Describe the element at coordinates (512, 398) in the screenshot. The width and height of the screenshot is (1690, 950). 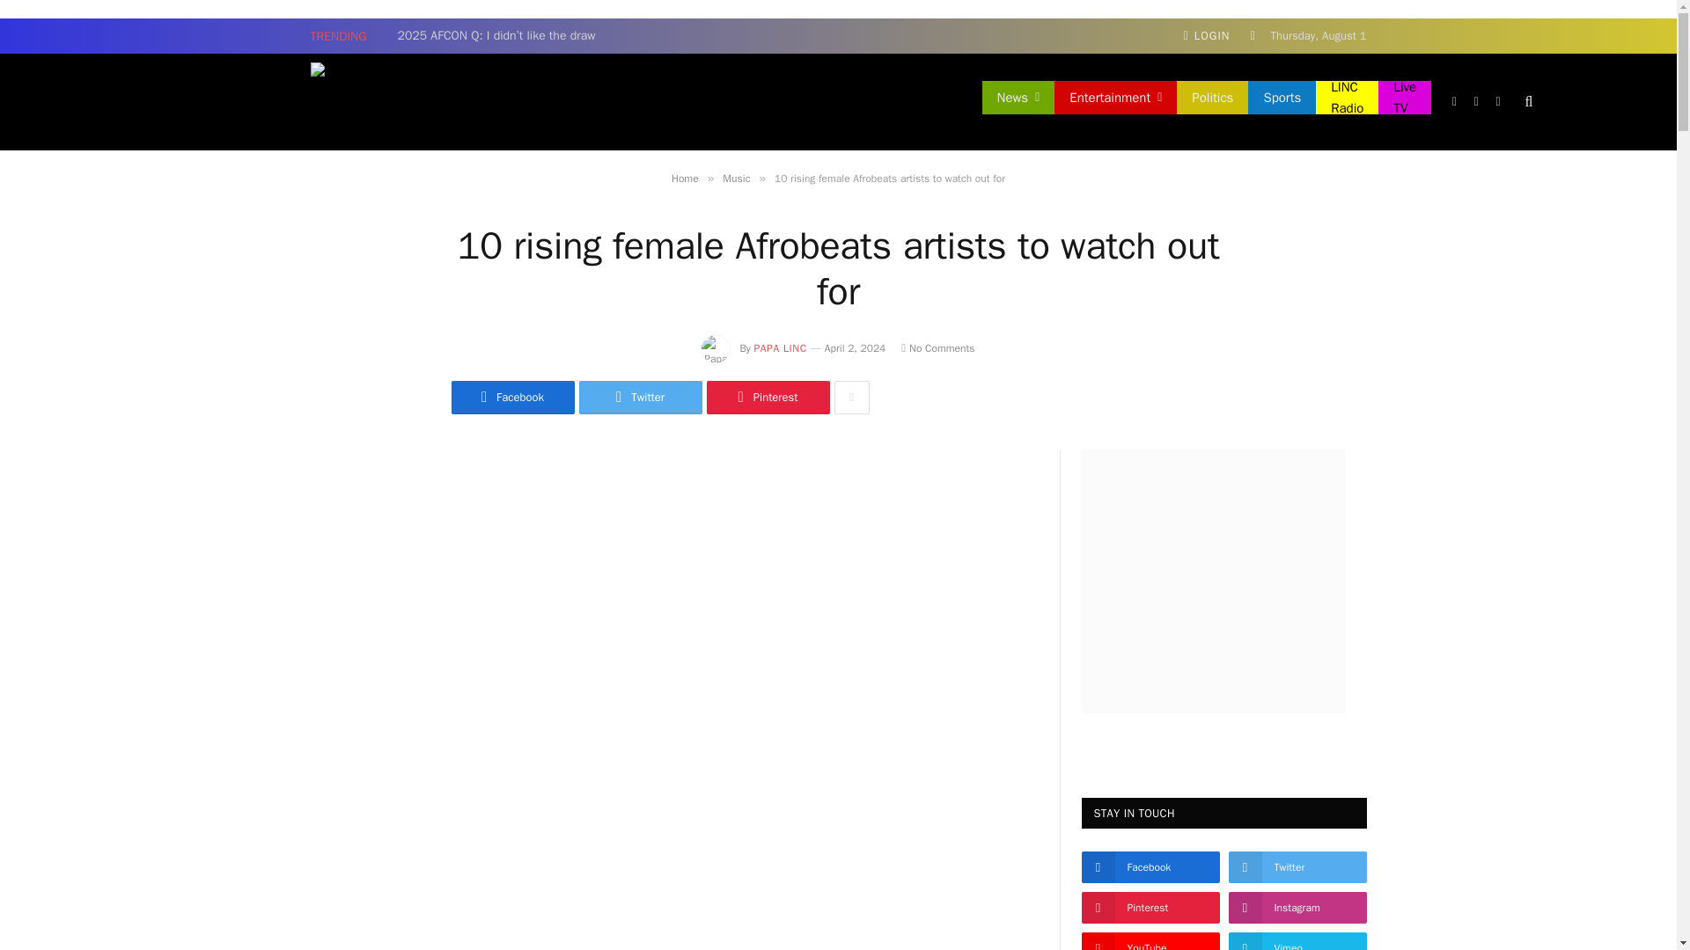
I see `Share on Facebook` at that location.